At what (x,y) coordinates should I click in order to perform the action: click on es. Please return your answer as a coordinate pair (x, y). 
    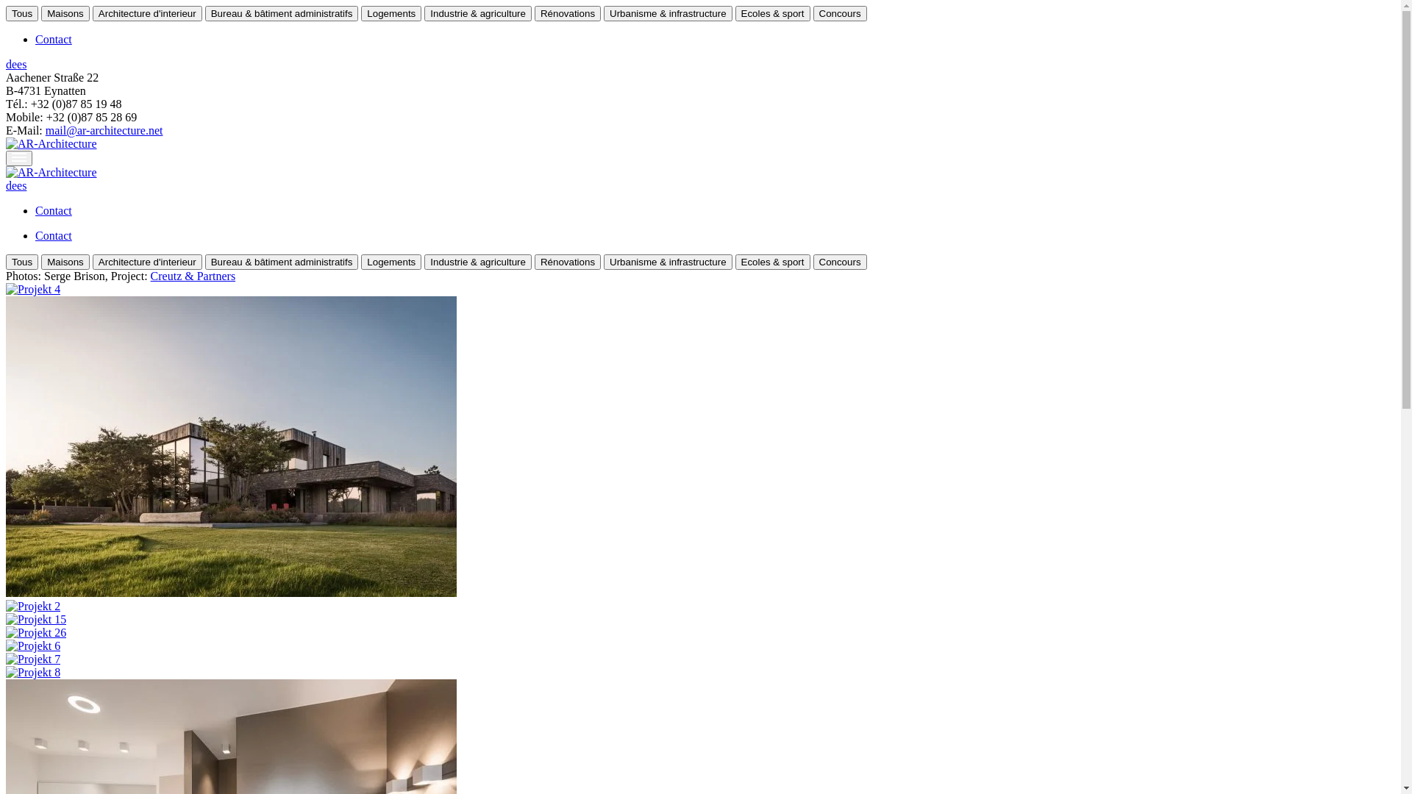
    Looking at the image, I should click on (22, 185).